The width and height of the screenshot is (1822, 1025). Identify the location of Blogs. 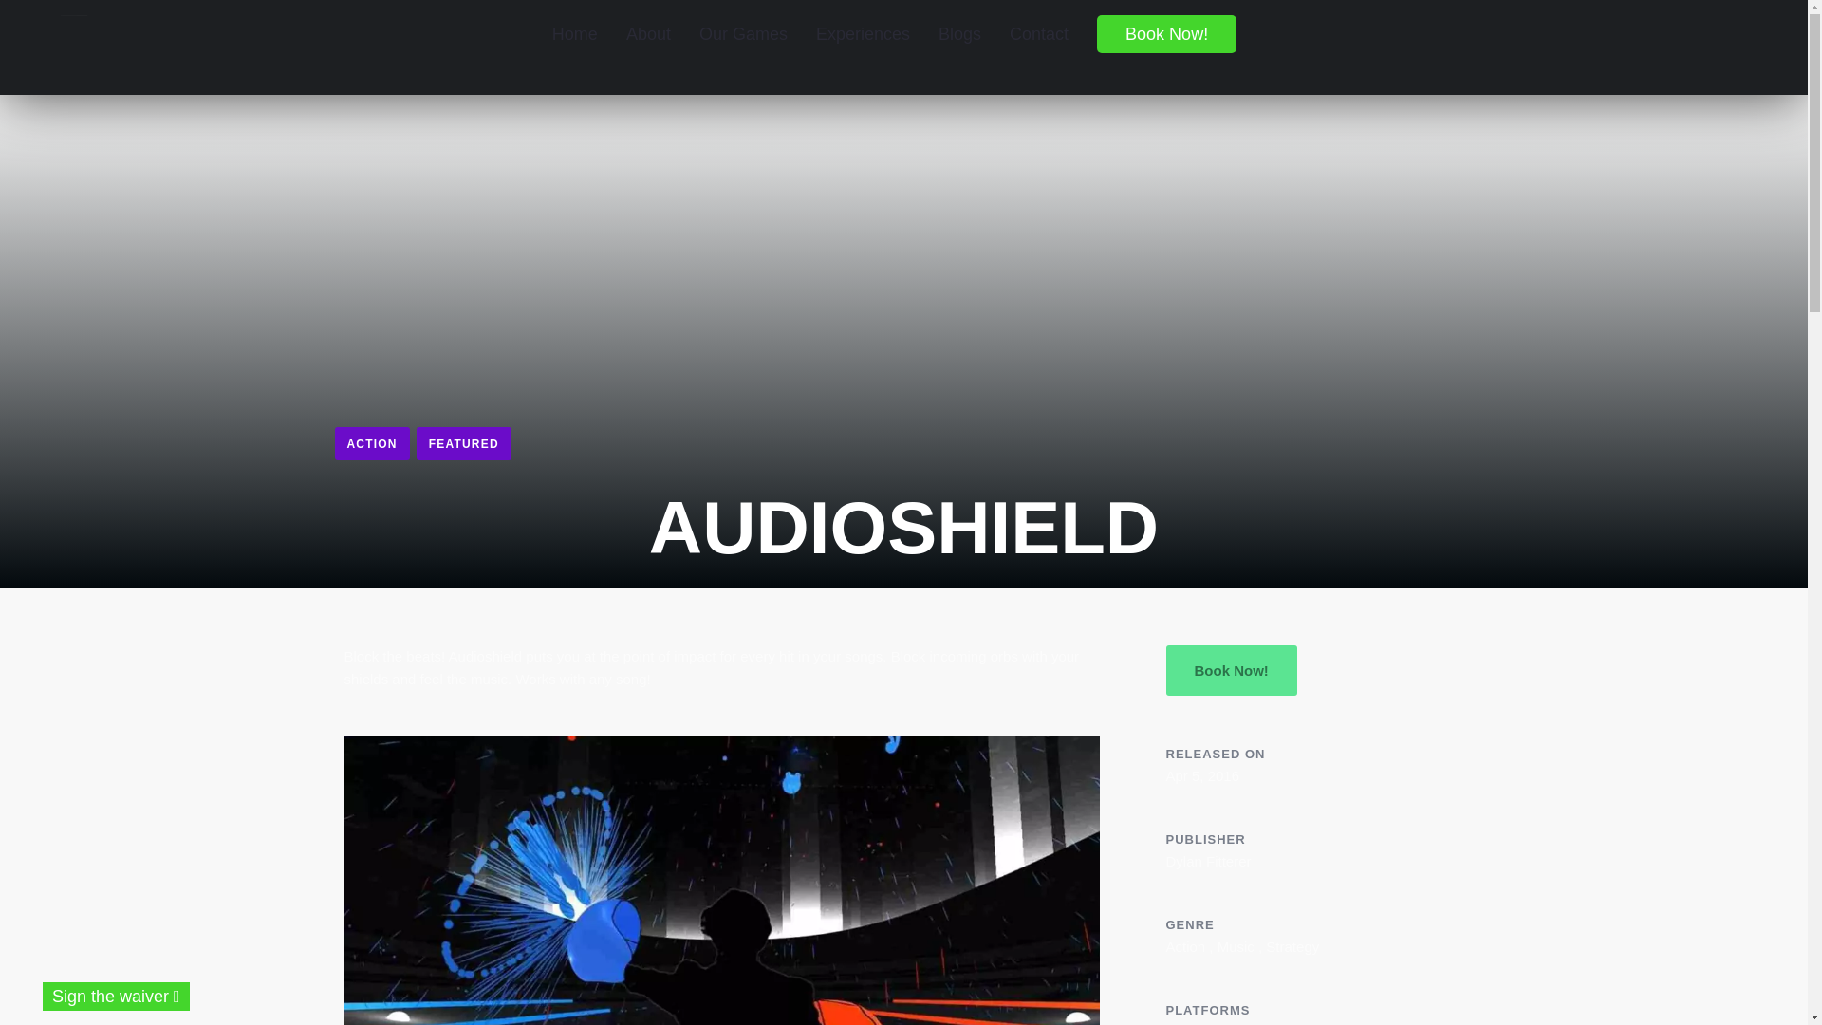
(958, 34).